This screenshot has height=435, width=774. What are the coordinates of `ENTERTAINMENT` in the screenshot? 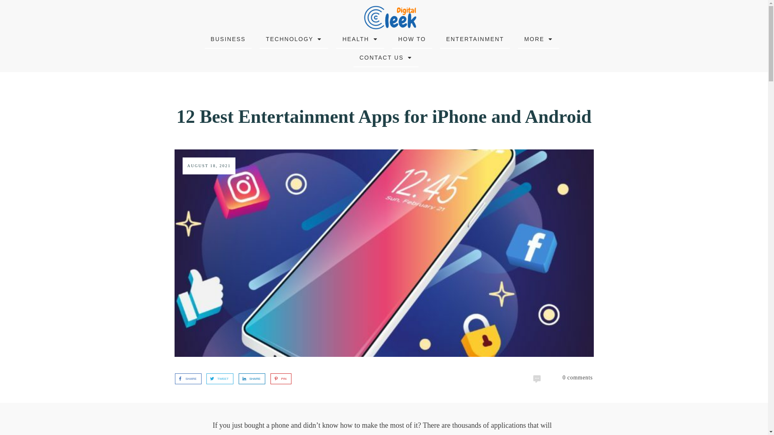 It's located at (475, 39).